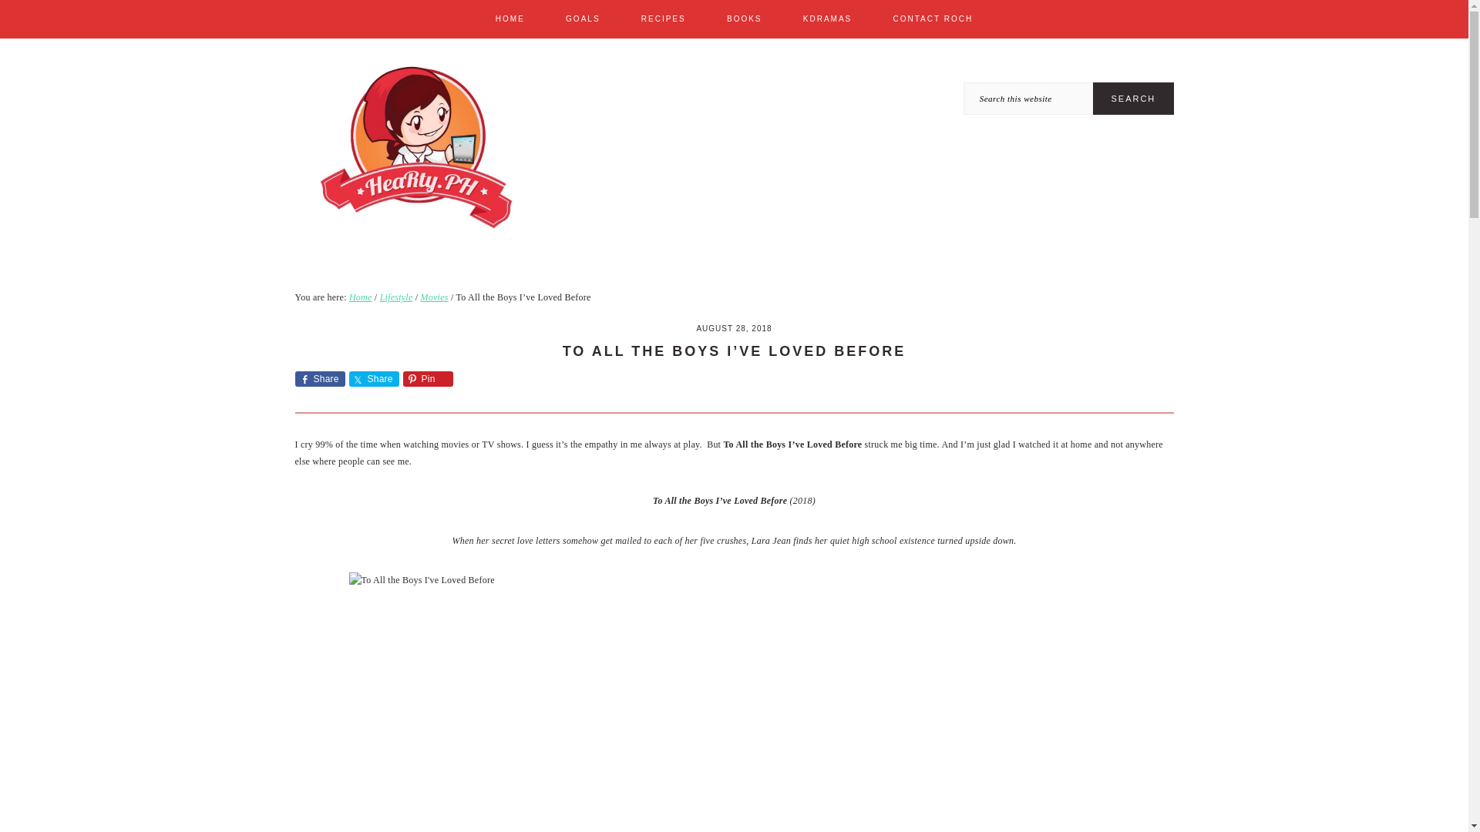  I want to click on Lifestyle, so click(396, 297).